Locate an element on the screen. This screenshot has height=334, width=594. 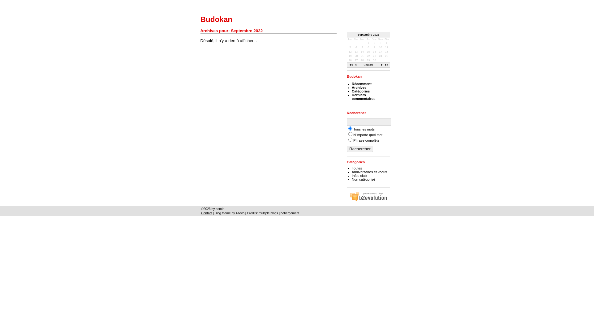
Anniversaires et voeux is located at coordinates (369, 172).